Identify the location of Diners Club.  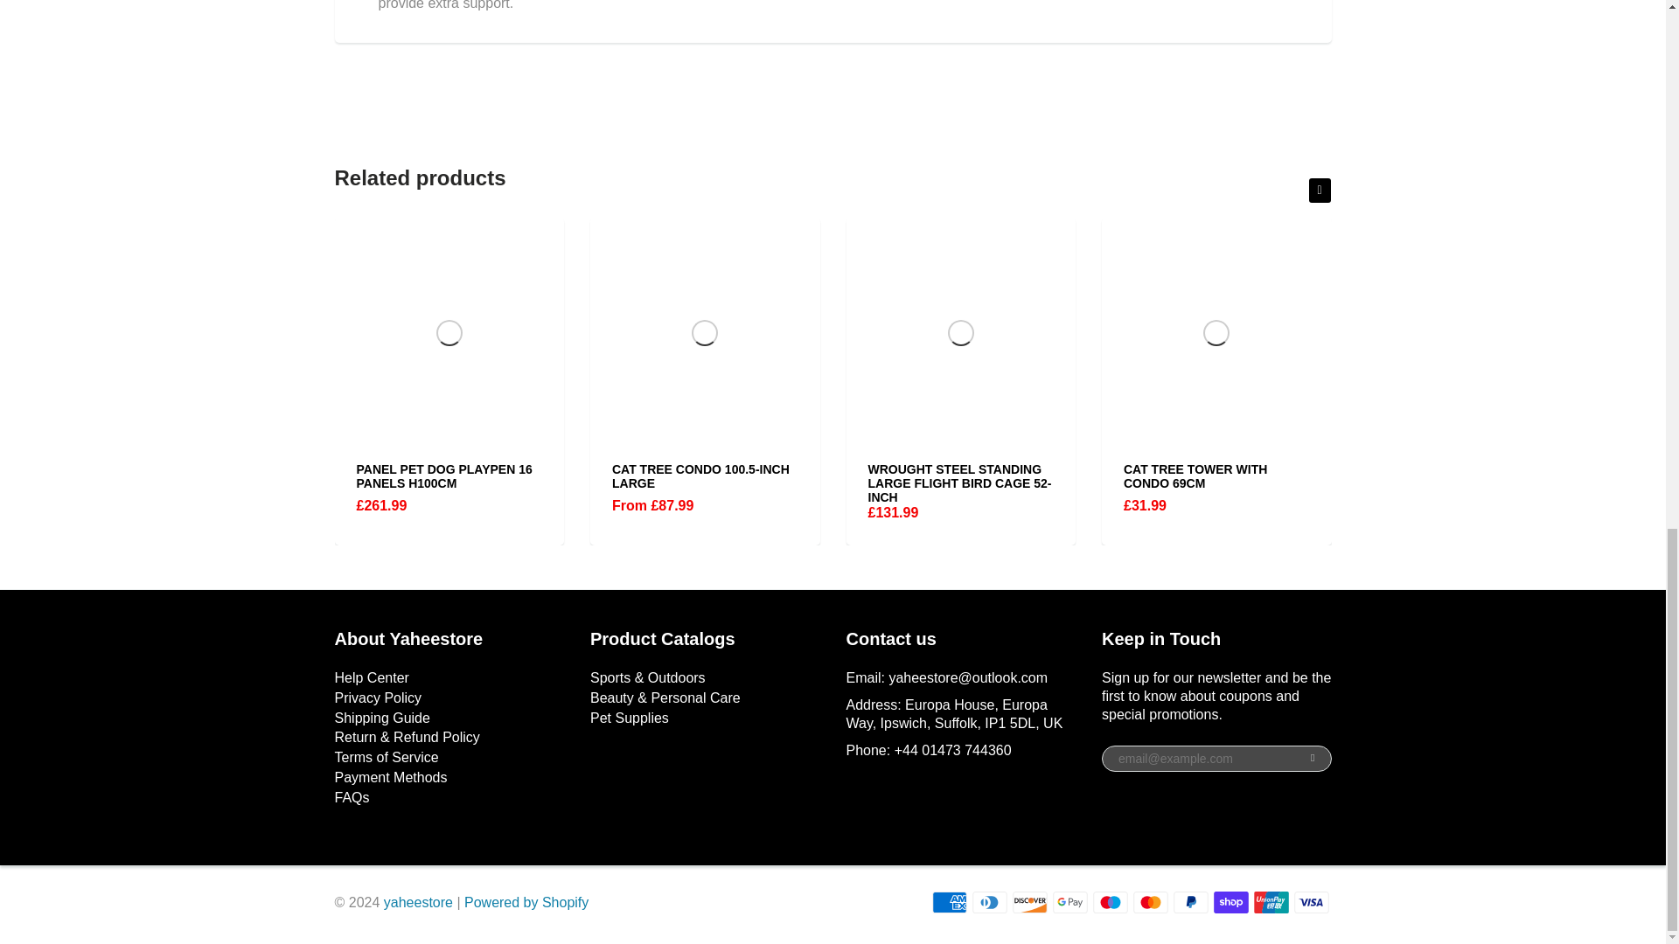
(990, 902).